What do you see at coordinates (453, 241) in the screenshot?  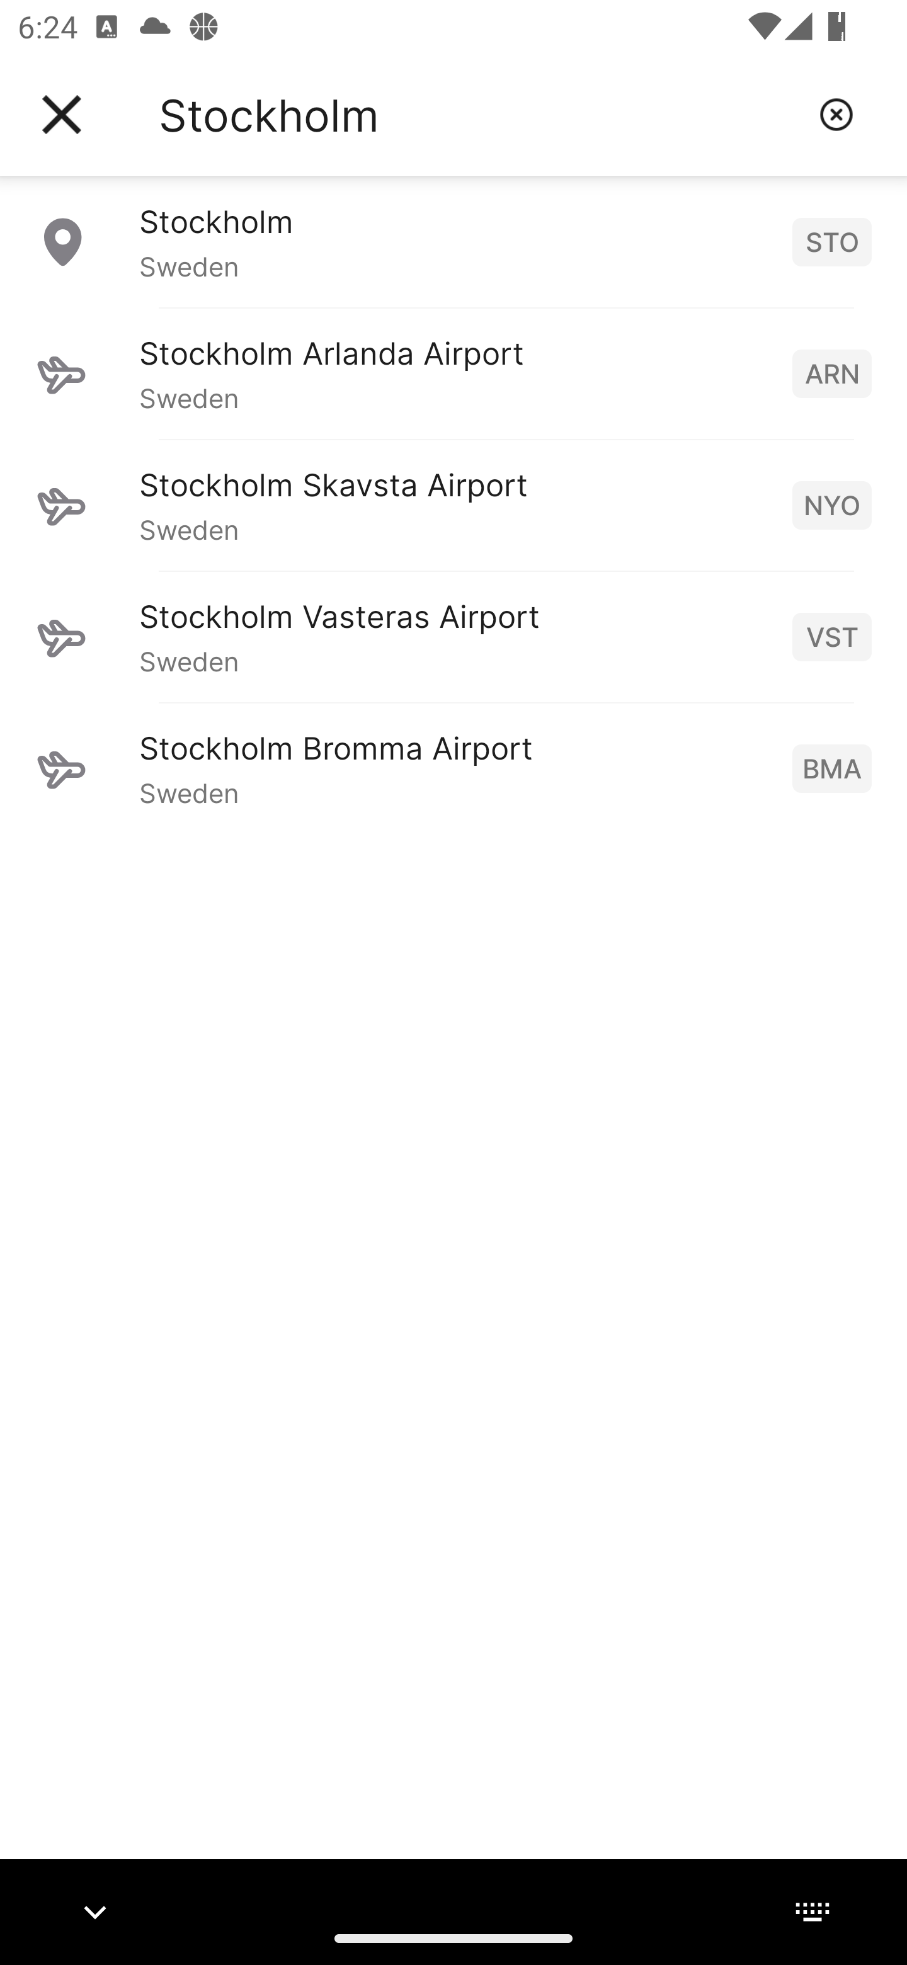 I see `Stockholm Sweden STO` at bounding box center [453, 241].